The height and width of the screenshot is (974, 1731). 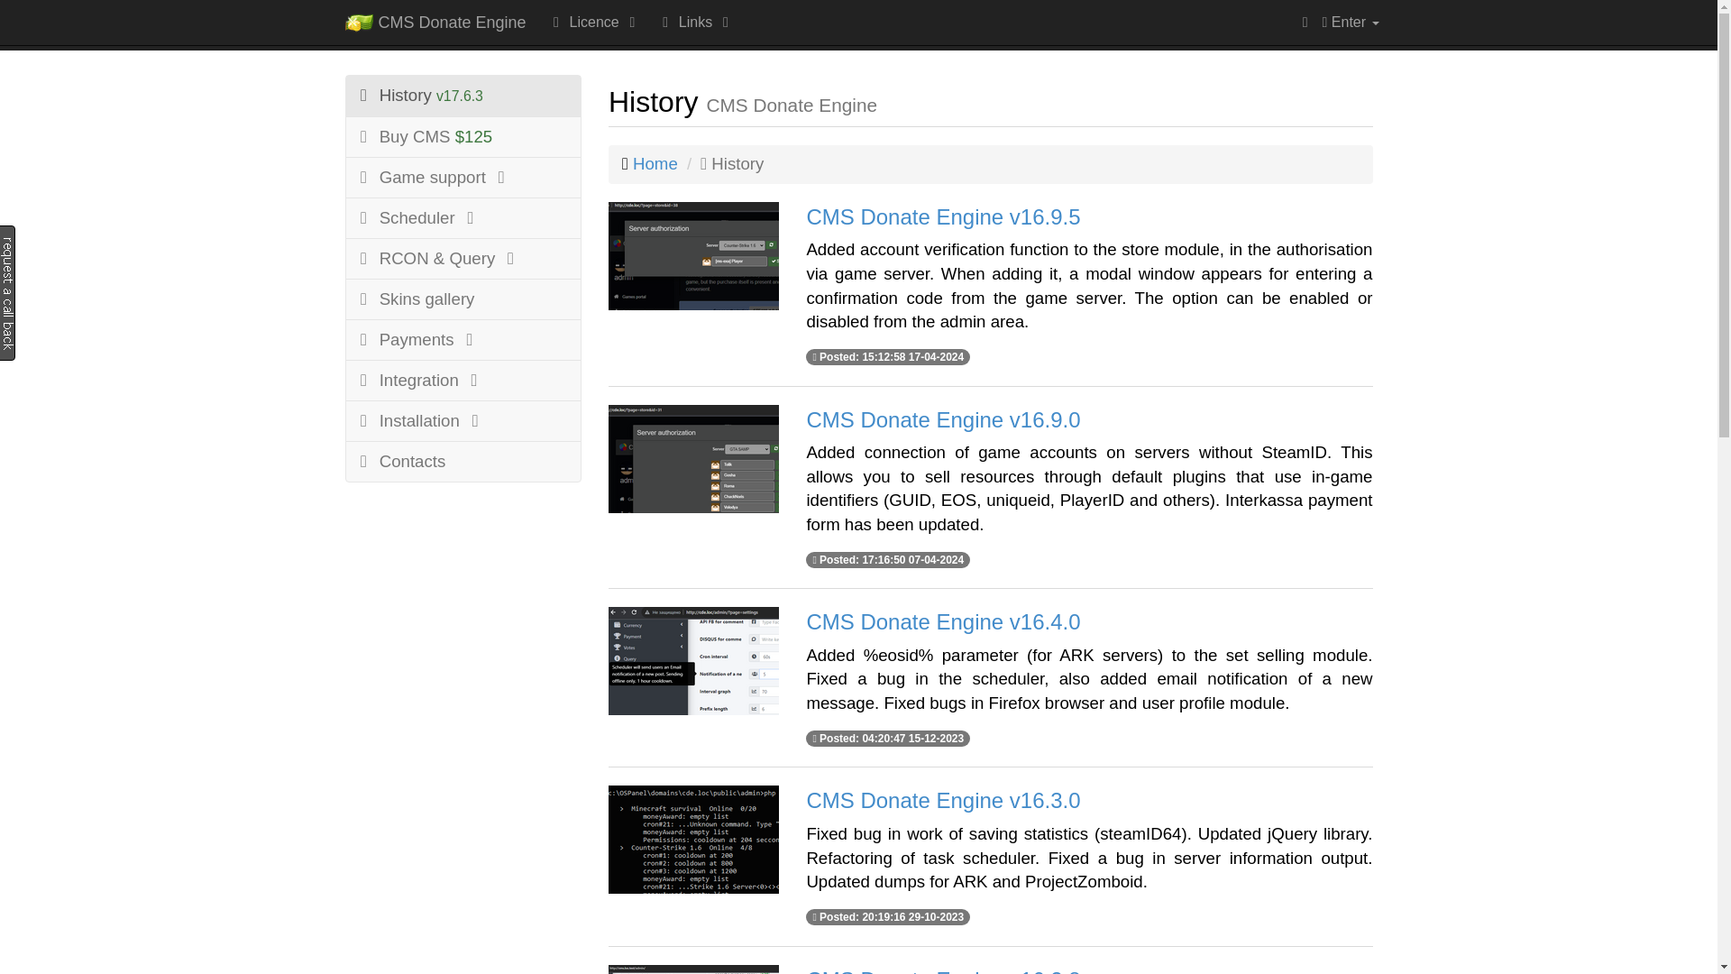 What do you see at coordinates (436, 22) in the screenshot?
I see ` CMS Donate Engine` at bounding box center [436, 22].